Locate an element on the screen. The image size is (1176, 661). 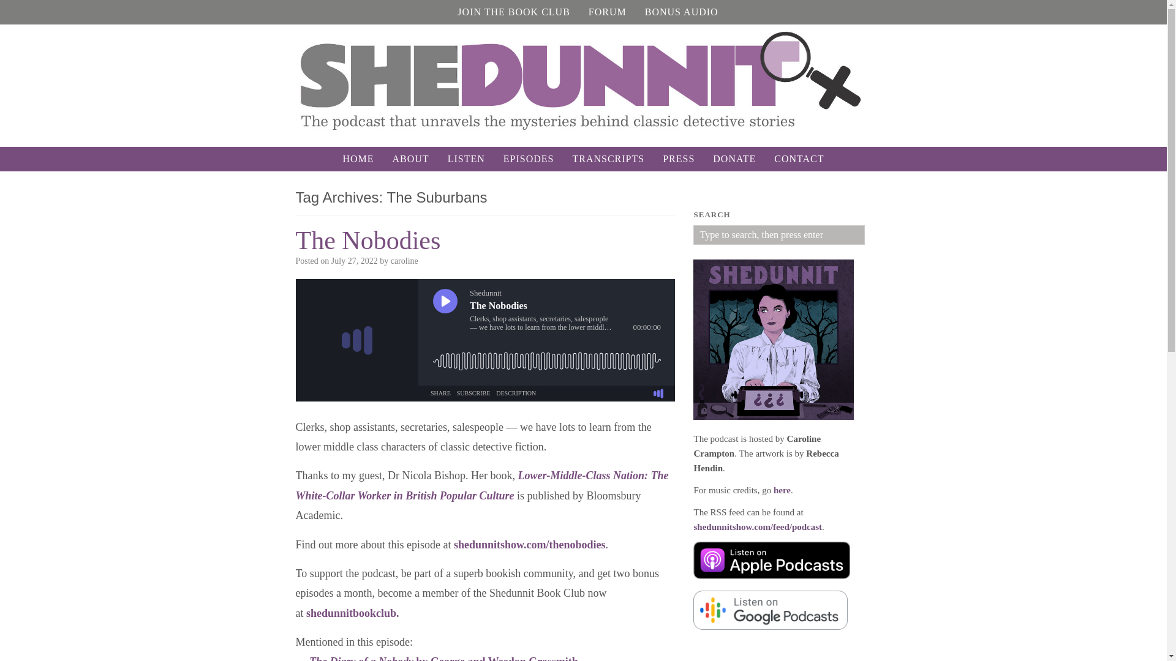
The Diary of a Nobody by George and Weedon Grossmith is located at coordinates (443, 659).